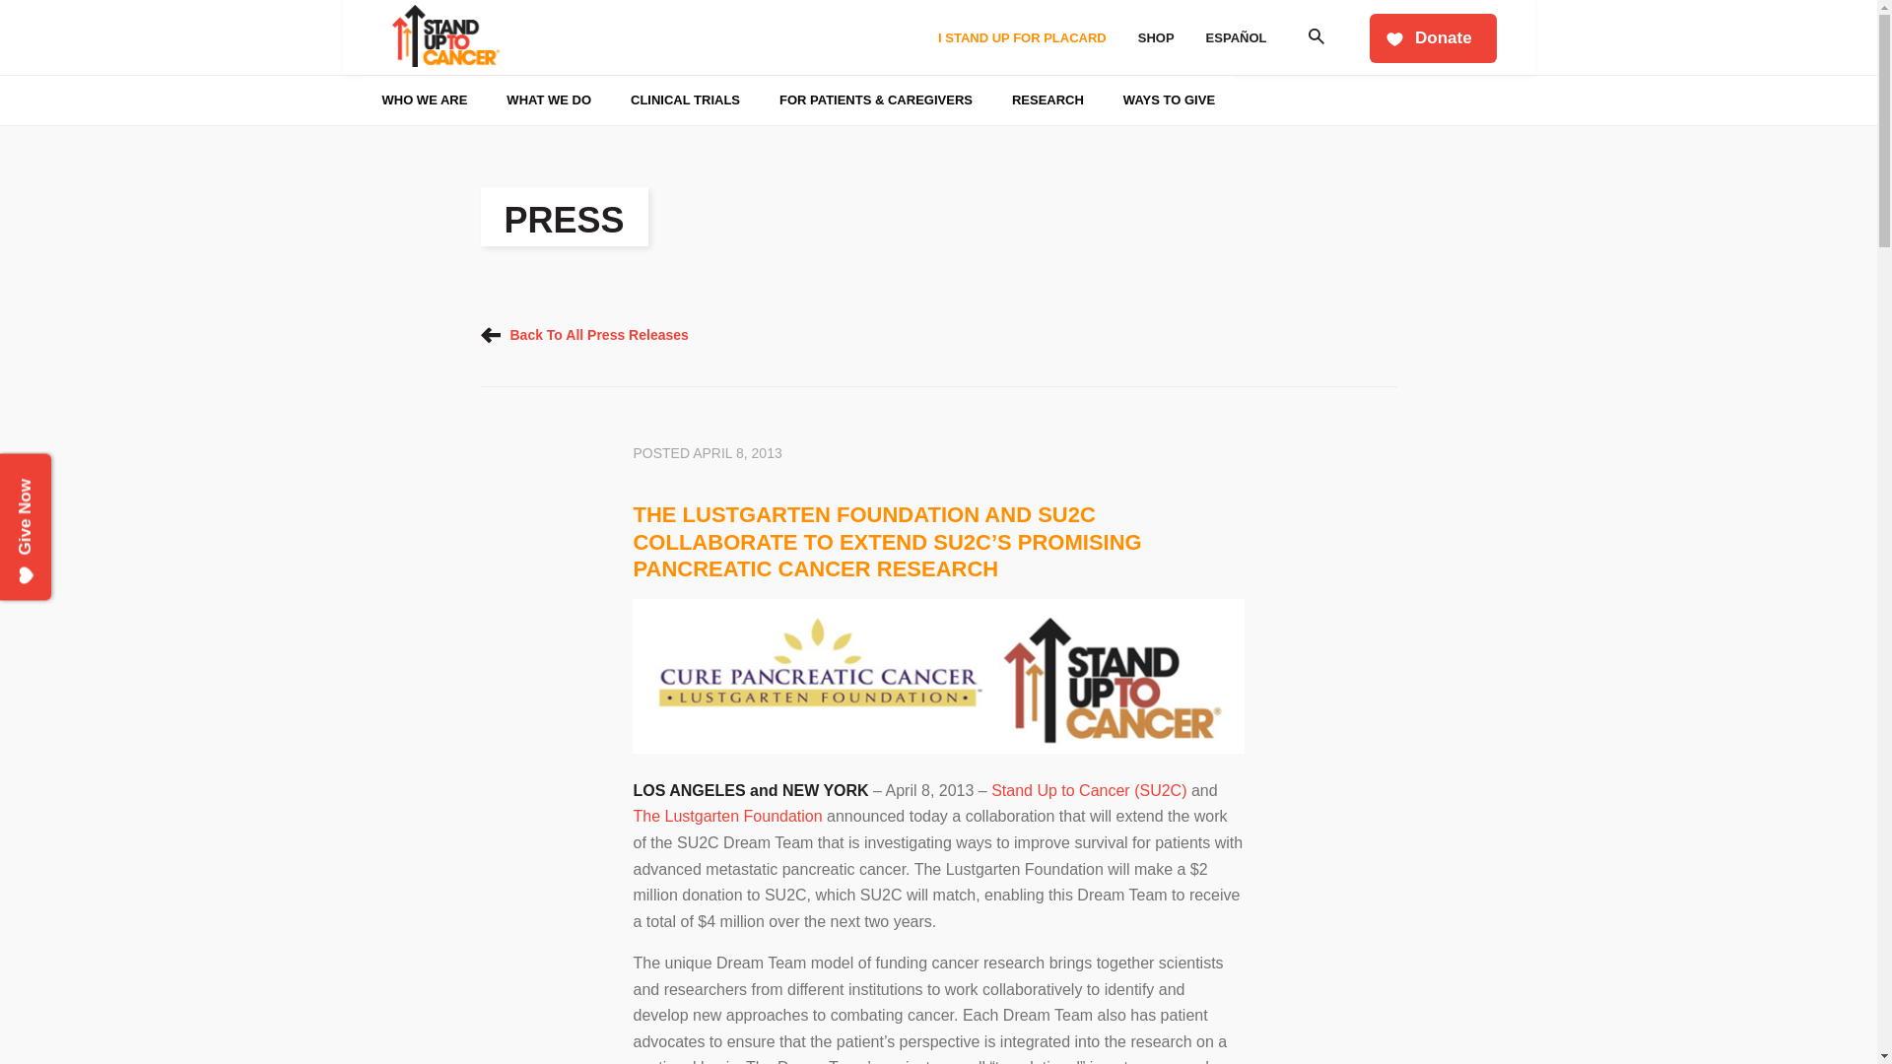 The image size is (1892, 1064). What do you see at coordinates (1022, 37) in the screenshot?
I see `I STAND UP FOR PLACARD` at bounding box center [1022, 37].